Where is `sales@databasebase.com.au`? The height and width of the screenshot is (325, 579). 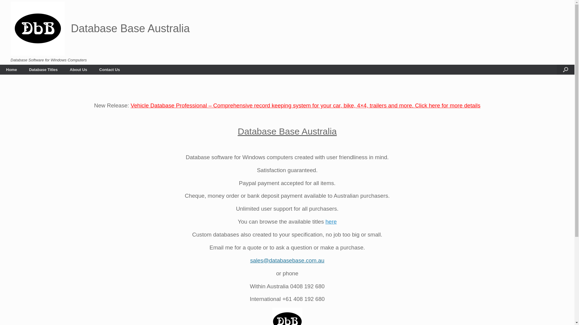 sales@databasebase.com.au is located at coordinates (287, 261).